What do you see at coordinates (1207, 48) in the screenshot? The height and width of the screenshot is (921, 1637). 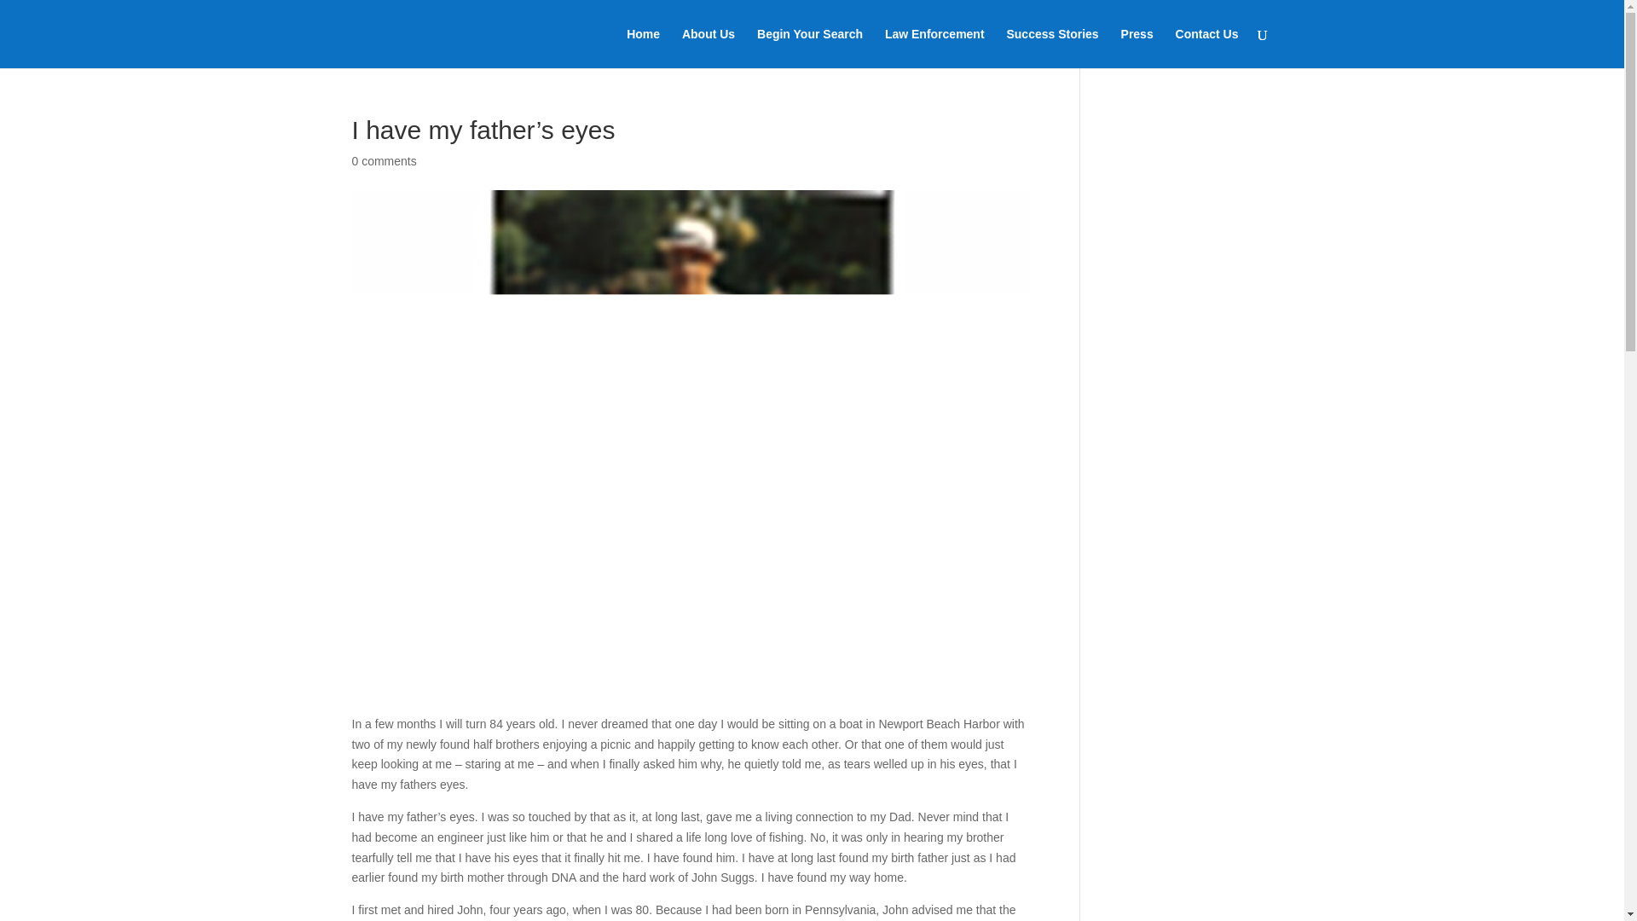 I see `Contact Us` at bounding box center [1207, 48].